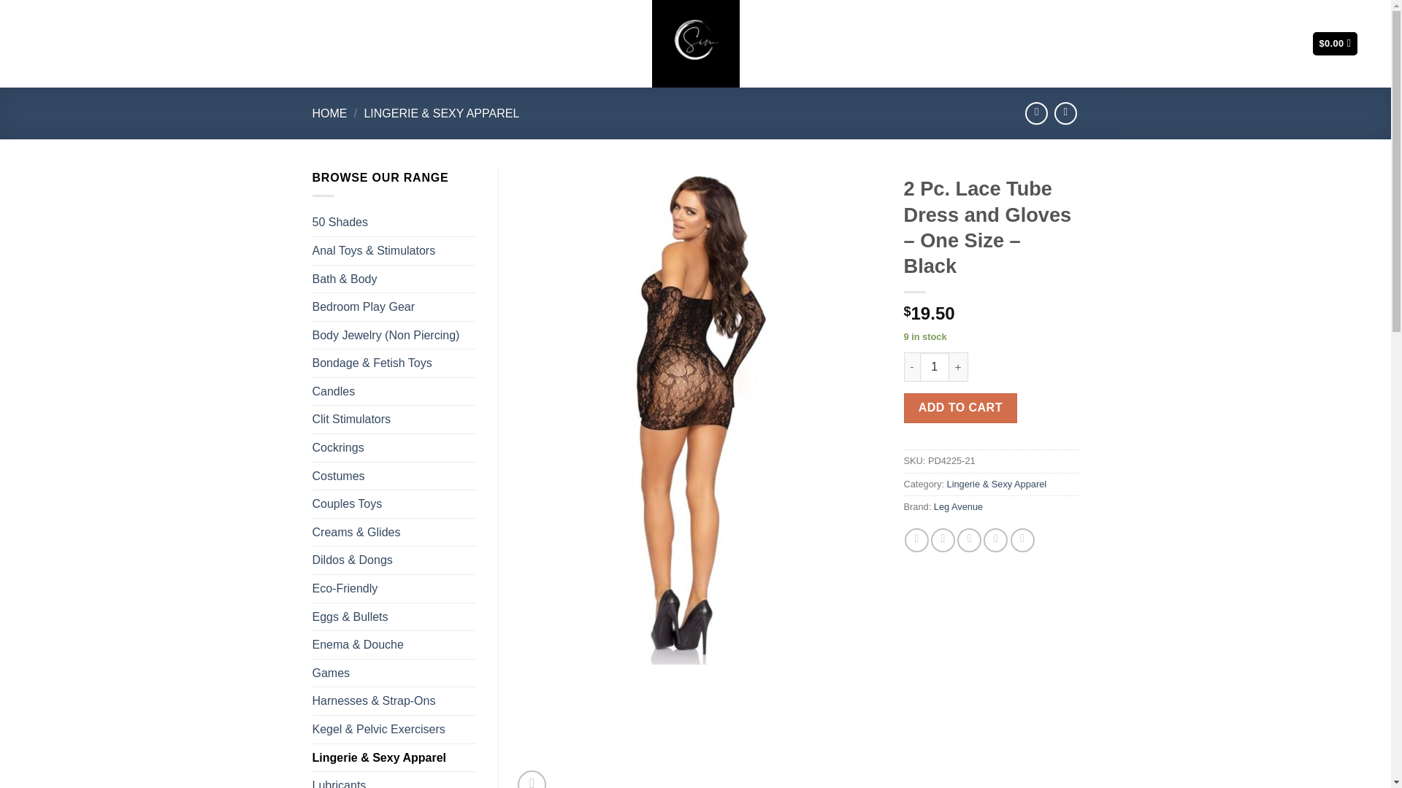  I want to click on ADD TO CART, so click(961, 407).